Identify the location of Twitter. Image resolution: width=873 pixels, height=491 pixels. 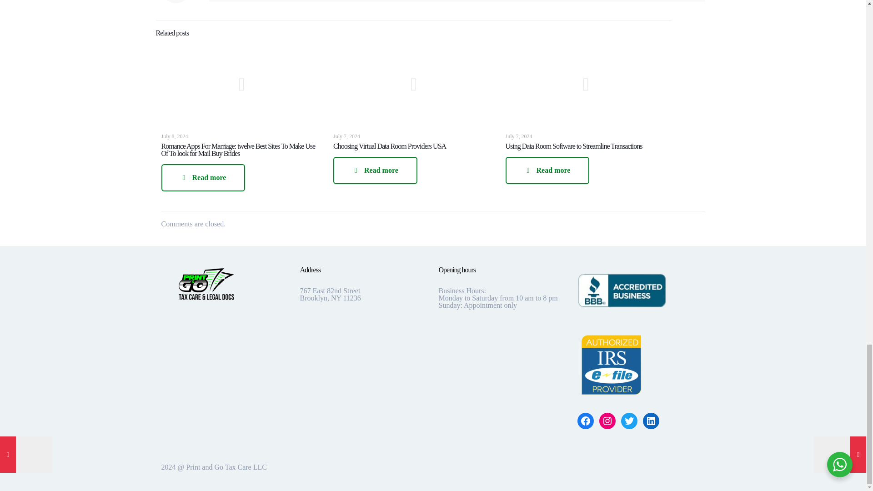
(629, 421).